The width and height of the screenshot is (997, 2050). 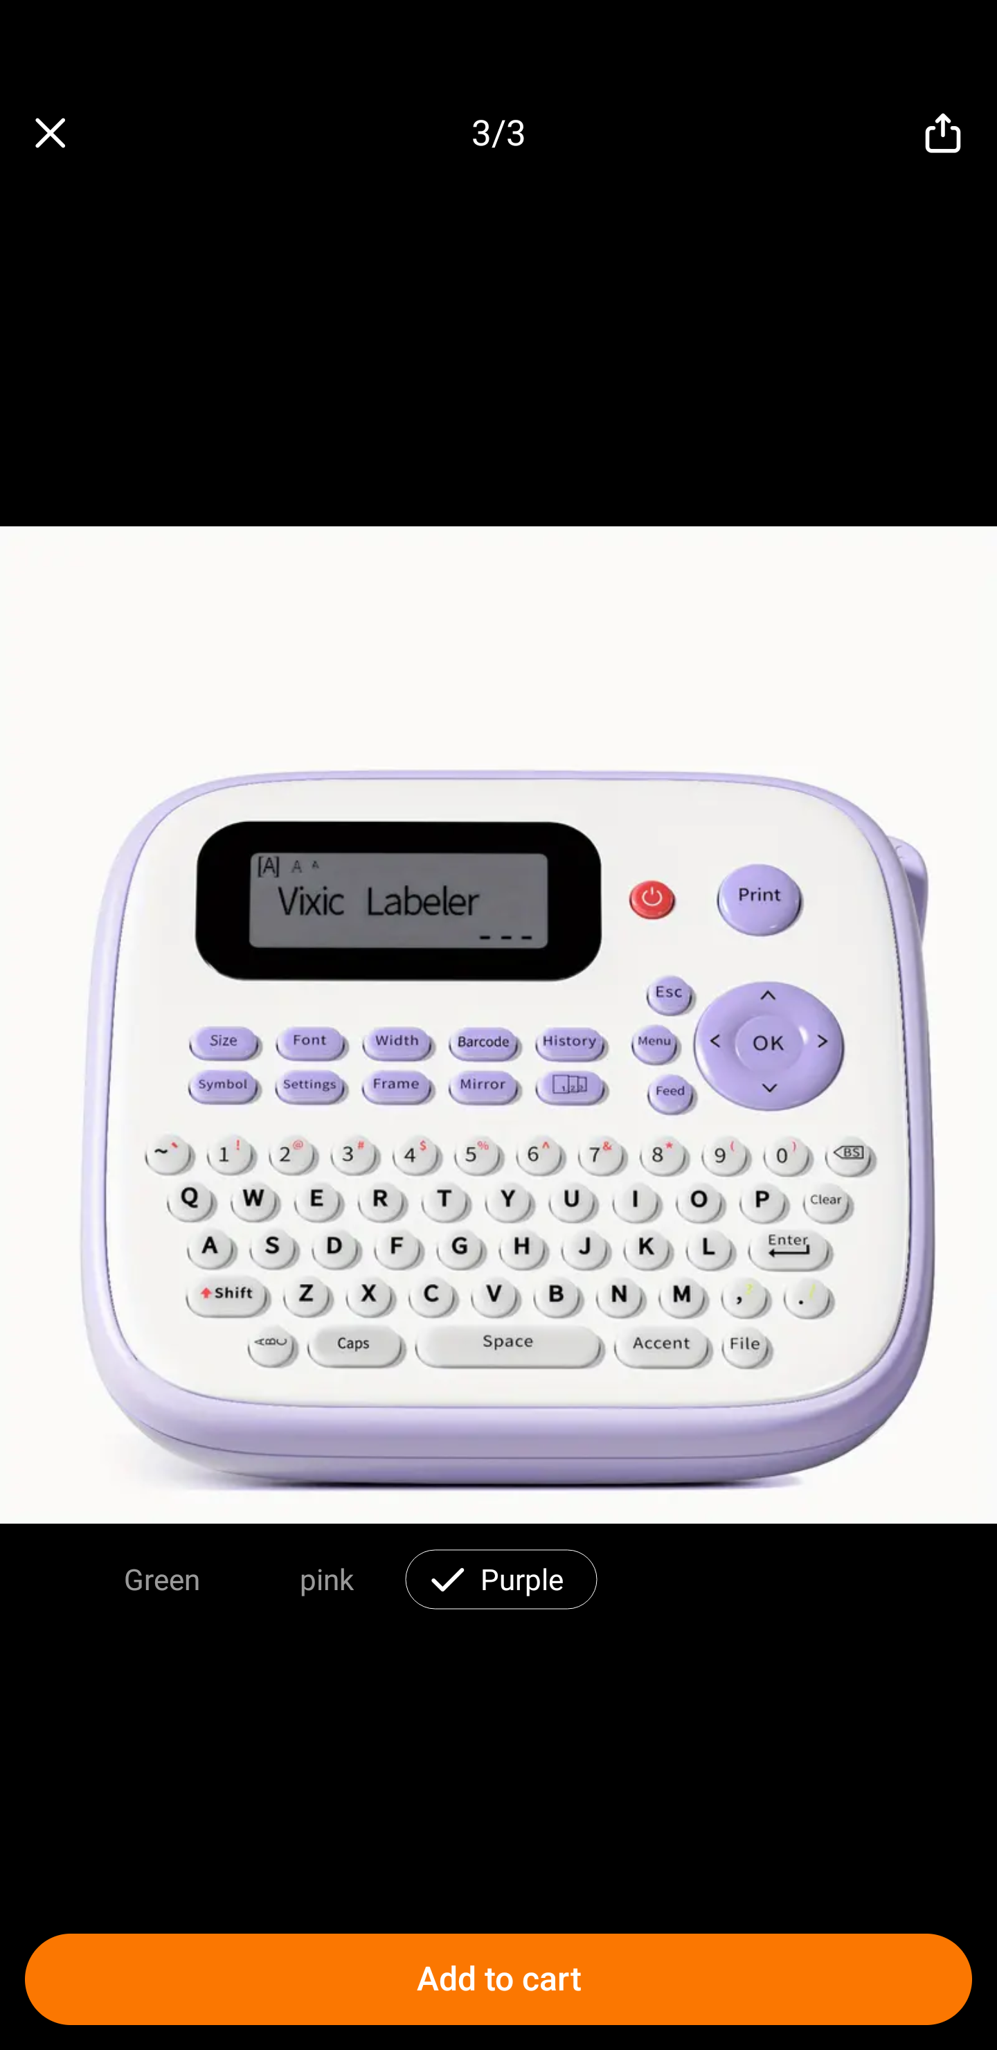 What do you see at coordinates (162, 1578) in the screenshot?
I see `Green` at bounding box center [162, 1578].